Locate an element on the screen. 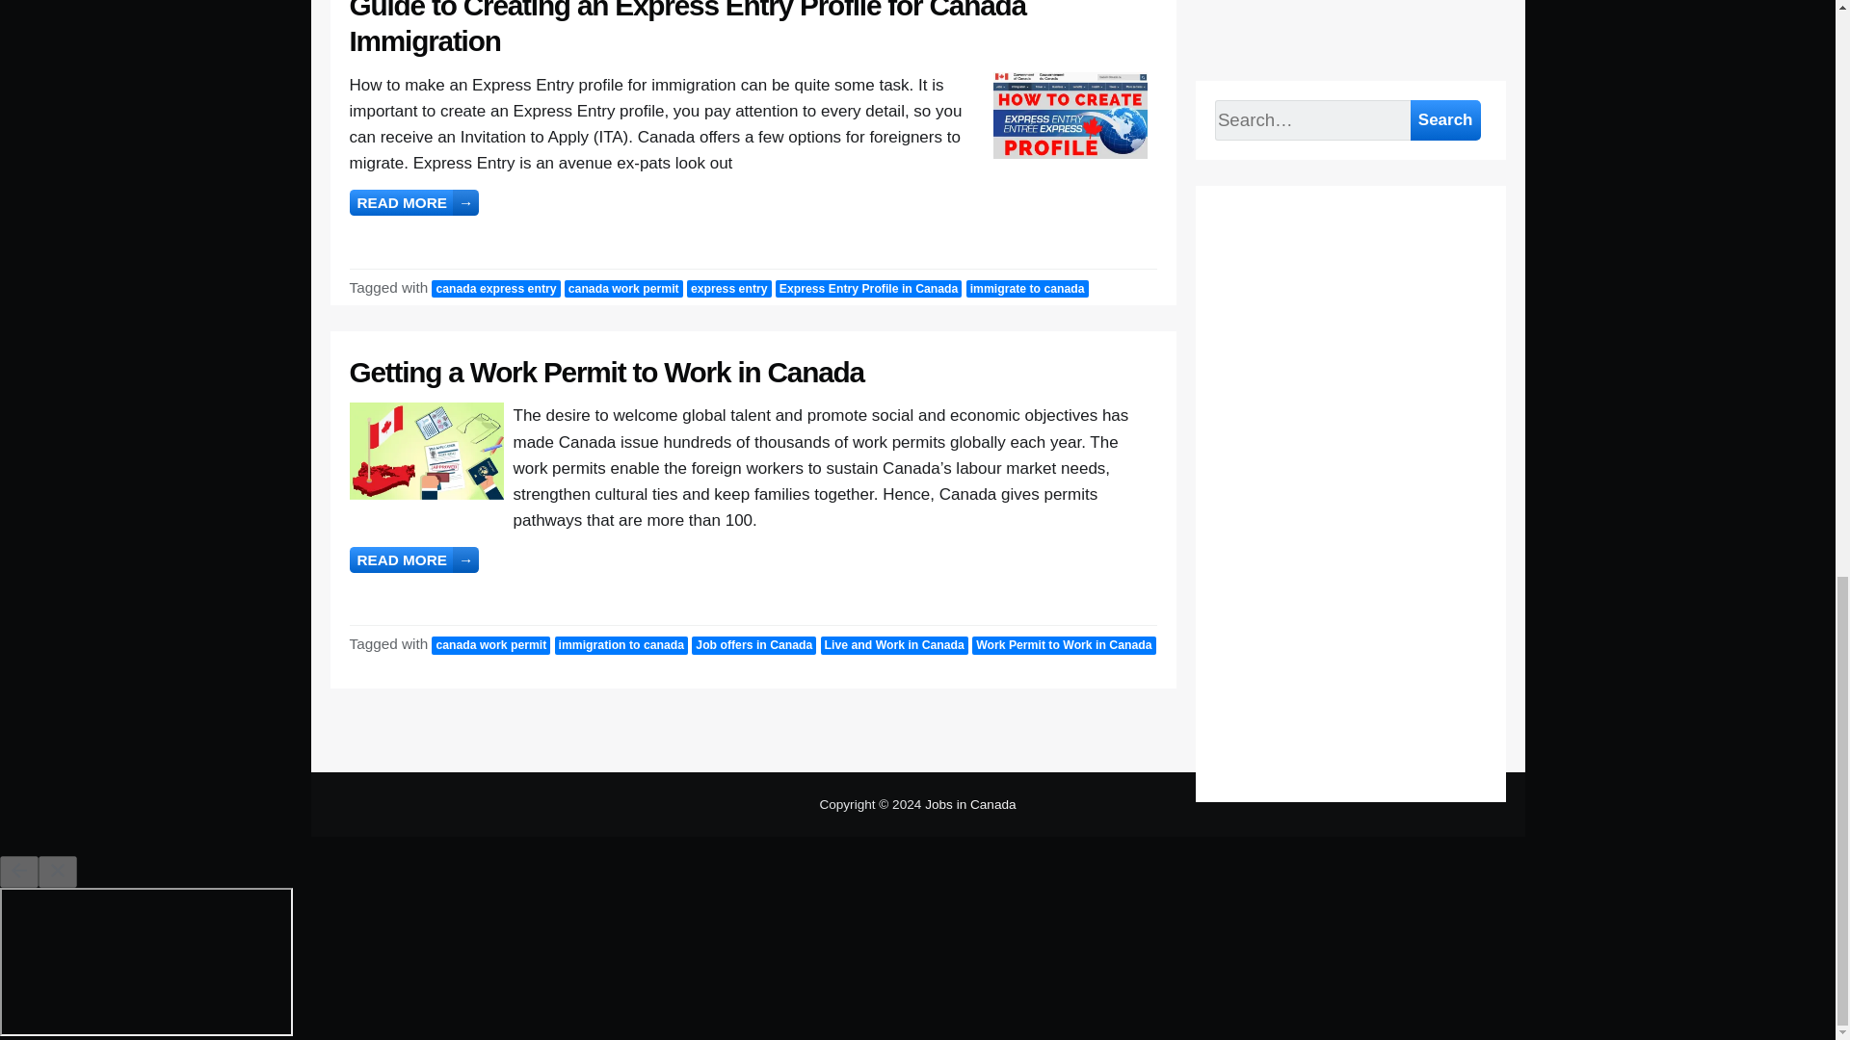 This screenshot has width=1850, height=1040. canada work permit is located at coordinates (622, 289).